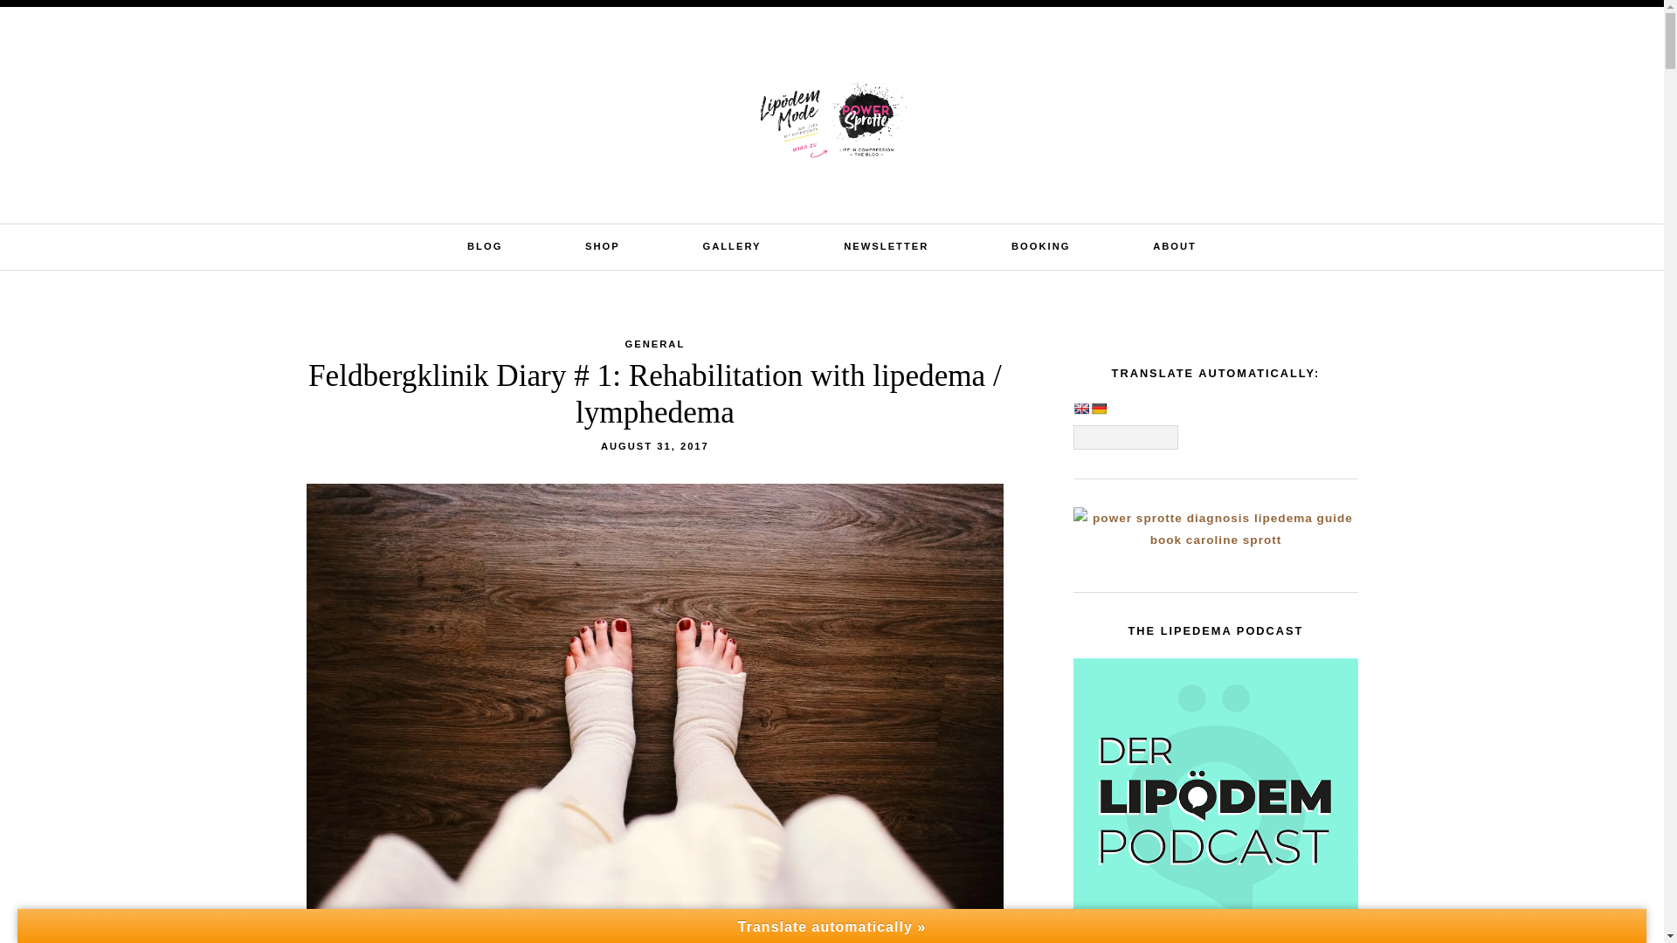 This screenshot has height=943, width=1677. Describe the element at coordinates (1099, 409) in the screenshot. I see `German` at that location.